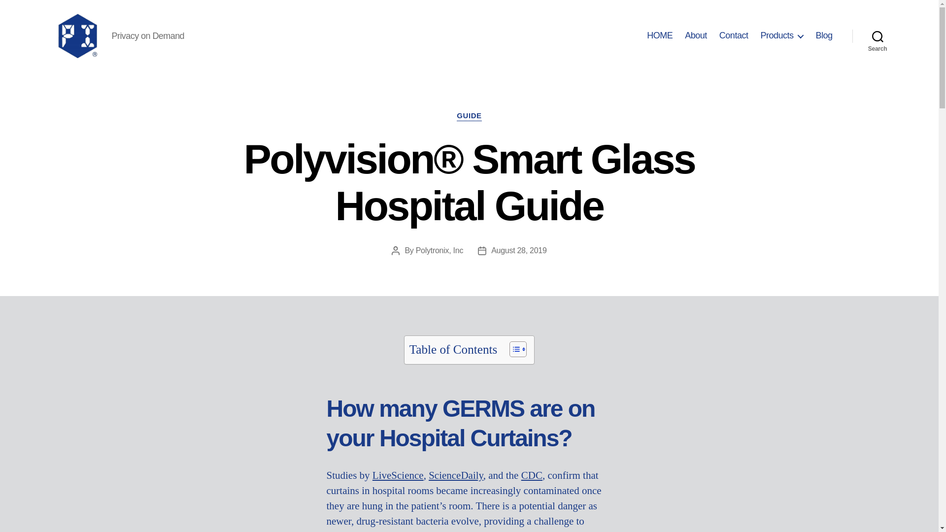  Describe the element at coordinates (878, 35) in the screenshot. I see `Search` at that location.